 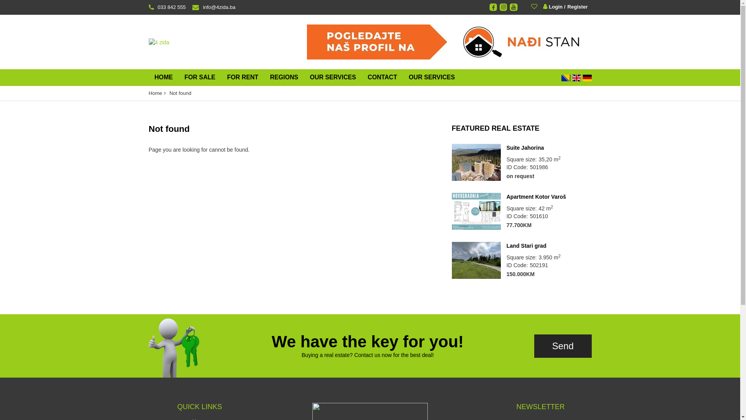 What do you see at coordinates (159, 42) in the screenshot?
I see `Return to home page` at bounding box center [159, 42].